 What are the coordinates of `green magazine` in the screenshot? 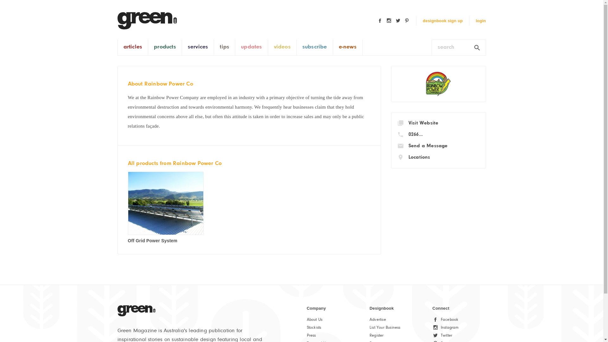 It's located at (147, 21).